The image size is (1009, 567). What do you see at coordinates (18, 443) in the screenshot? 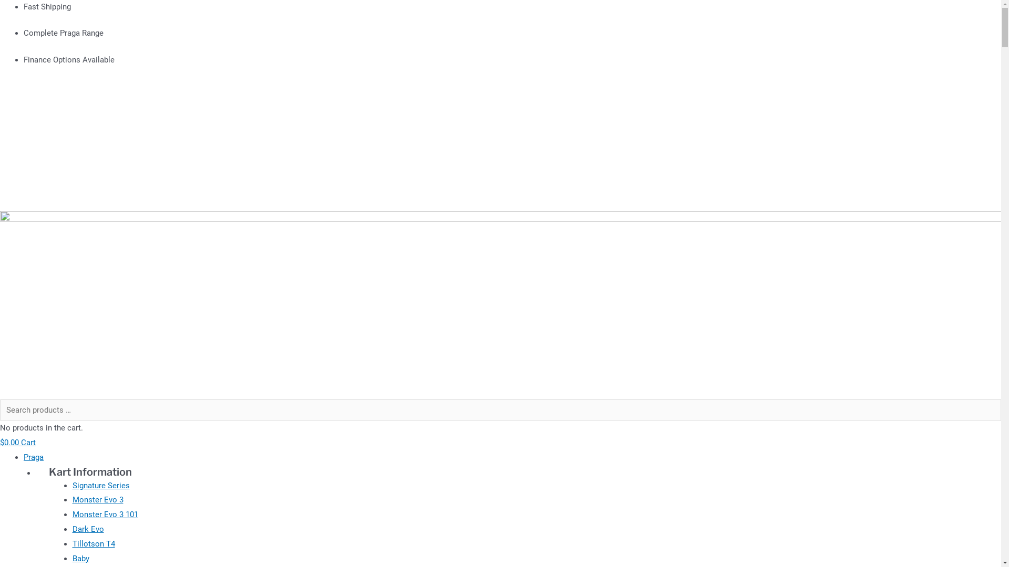
I see `$0.00 Cart` at bounding box center [18, 443].